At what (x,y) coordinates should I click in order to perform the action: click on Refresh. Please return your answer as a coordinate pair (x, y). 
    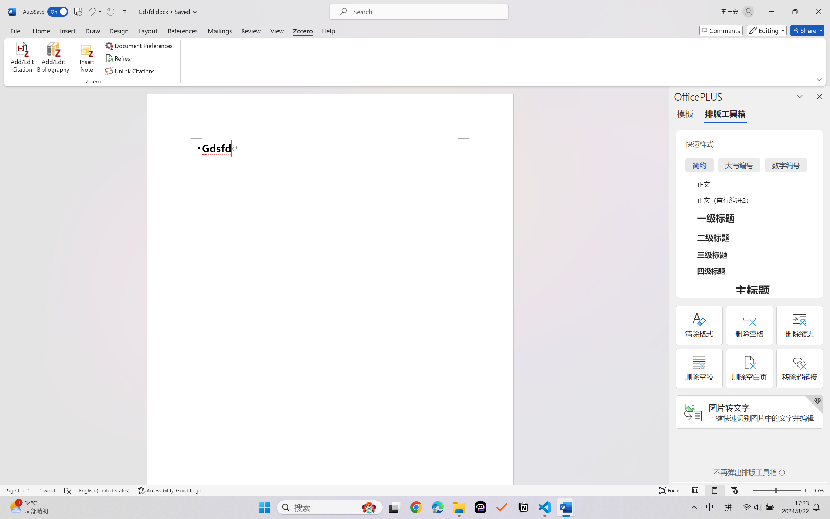
    Looking at the image, I should click on (120, 58).